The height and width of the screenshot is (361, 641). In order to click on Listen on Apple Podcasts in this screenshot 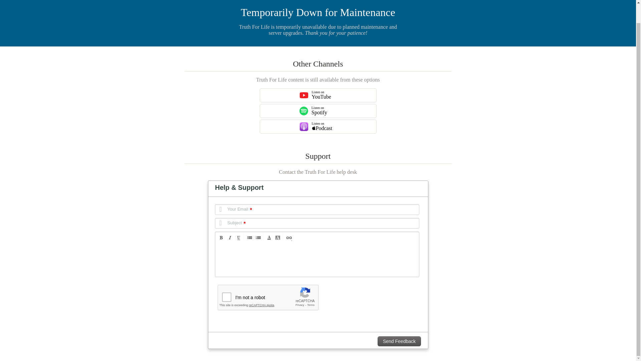, I will do `click(304, 127)`.